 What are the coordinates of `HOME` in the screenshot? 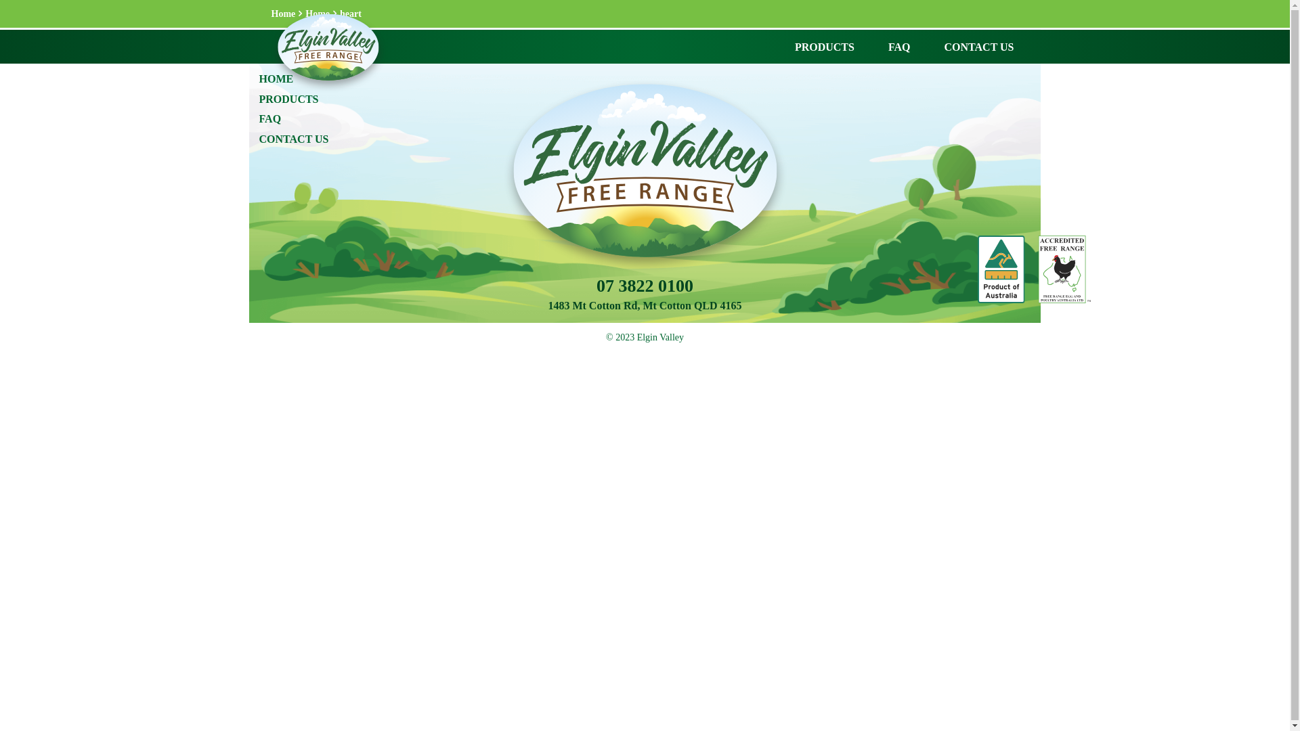 It's located at (276, 79).